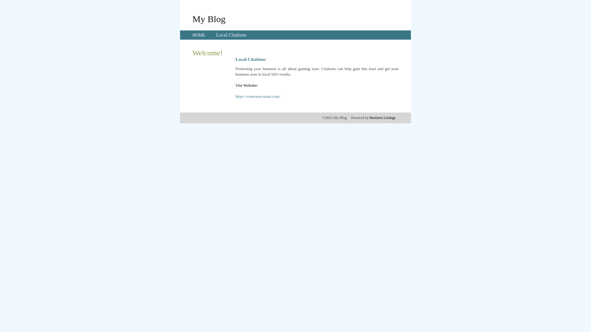 Image resolution: width=591 pixels, height=332 pixels. Describe the element at coordinates (199, 35) in the screenshot. I see `HOME` at that location.